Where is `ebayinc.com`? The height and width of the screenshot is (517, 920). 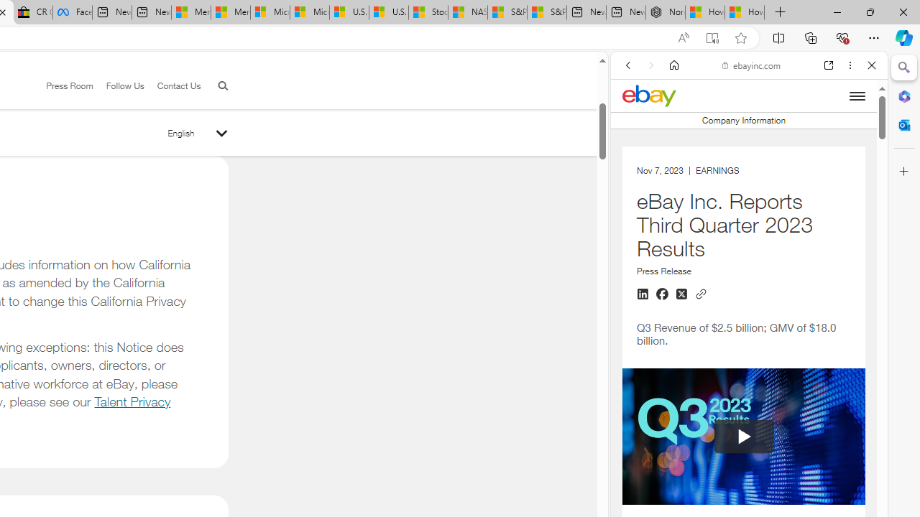 ebayinc.com is located at coordinates (751, 65).